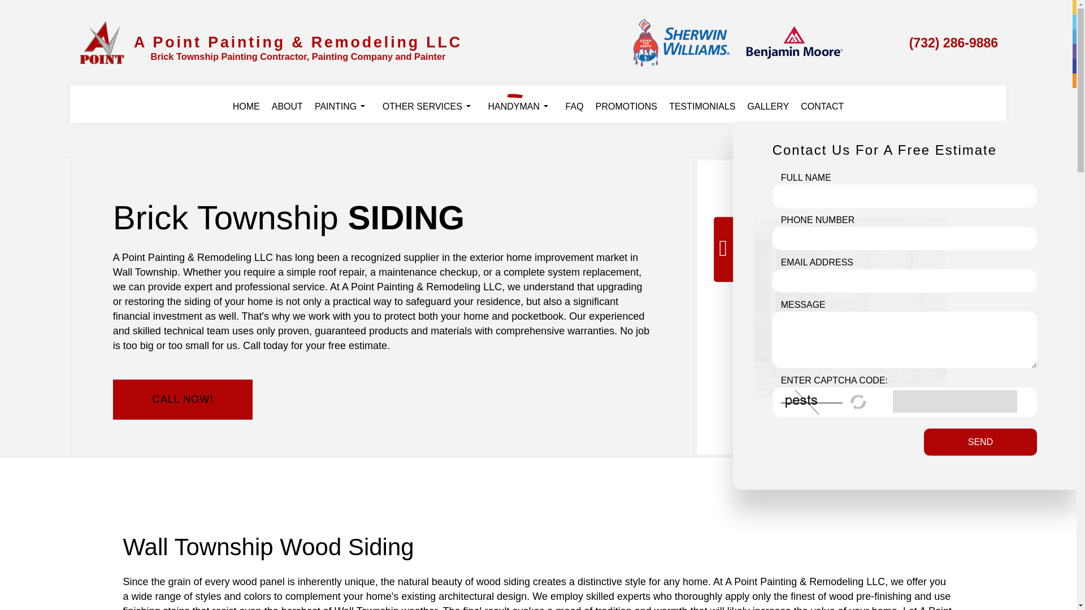 This screenshot has width=1085, height=610. What do you see at coordinates (905, 281) in the screenshot?
I see `Email Address` at bounding box center [905, 281].